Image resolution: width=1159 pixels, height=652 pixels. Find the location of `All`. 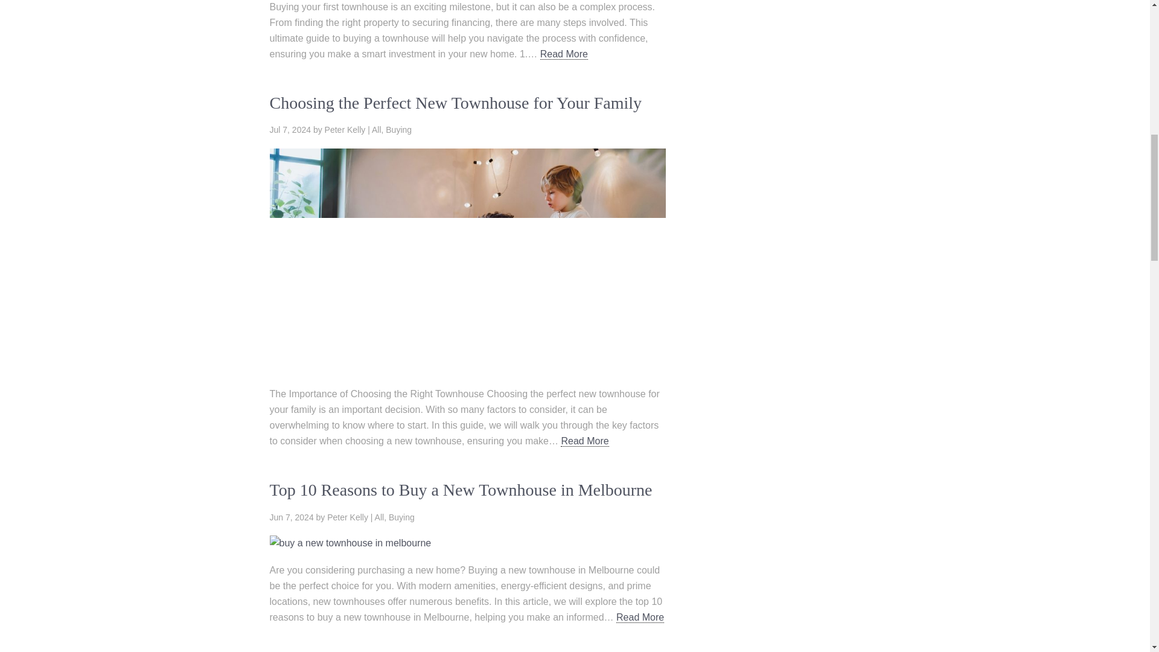

All is located at coordinates (377, 129).